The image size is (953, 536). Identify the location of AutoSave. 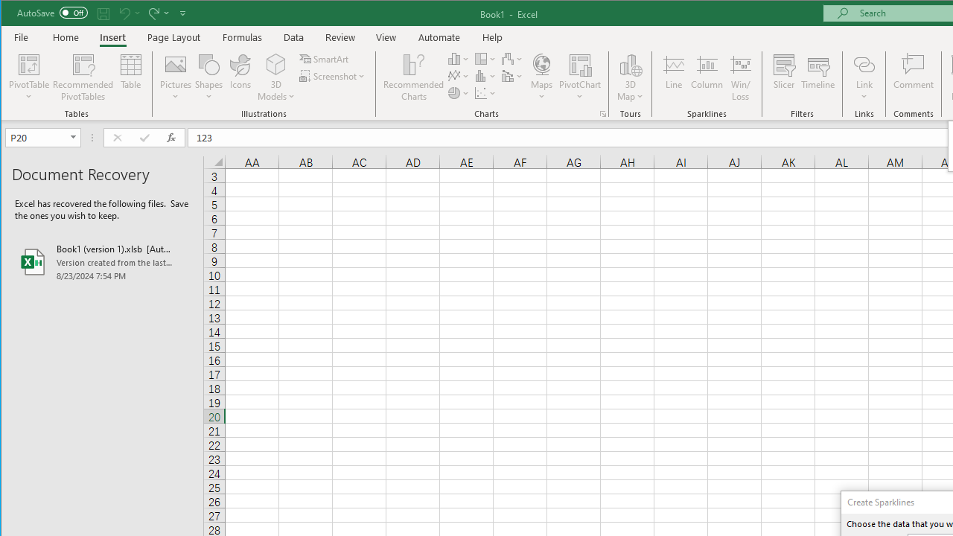
(52, 12).